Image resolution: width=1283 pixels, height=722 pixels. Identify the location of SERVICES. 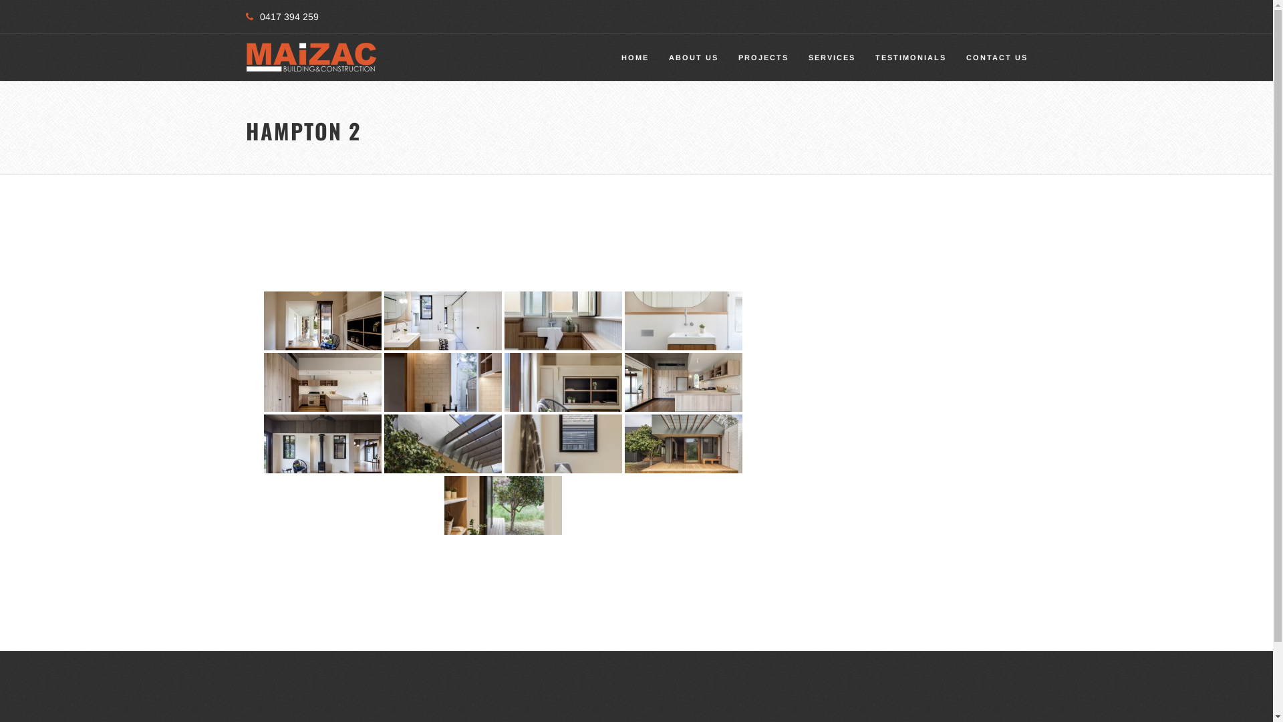
(831, 57).